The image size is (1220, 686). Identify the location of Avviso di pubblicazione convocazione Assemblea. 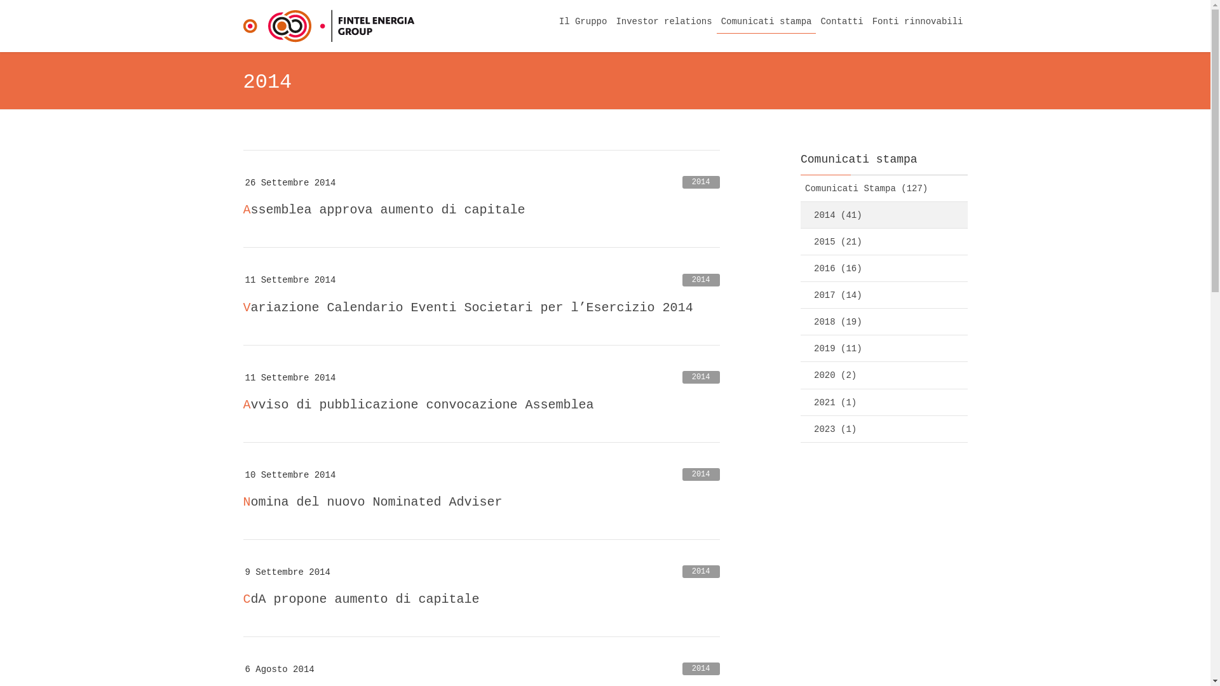
(418, 405).